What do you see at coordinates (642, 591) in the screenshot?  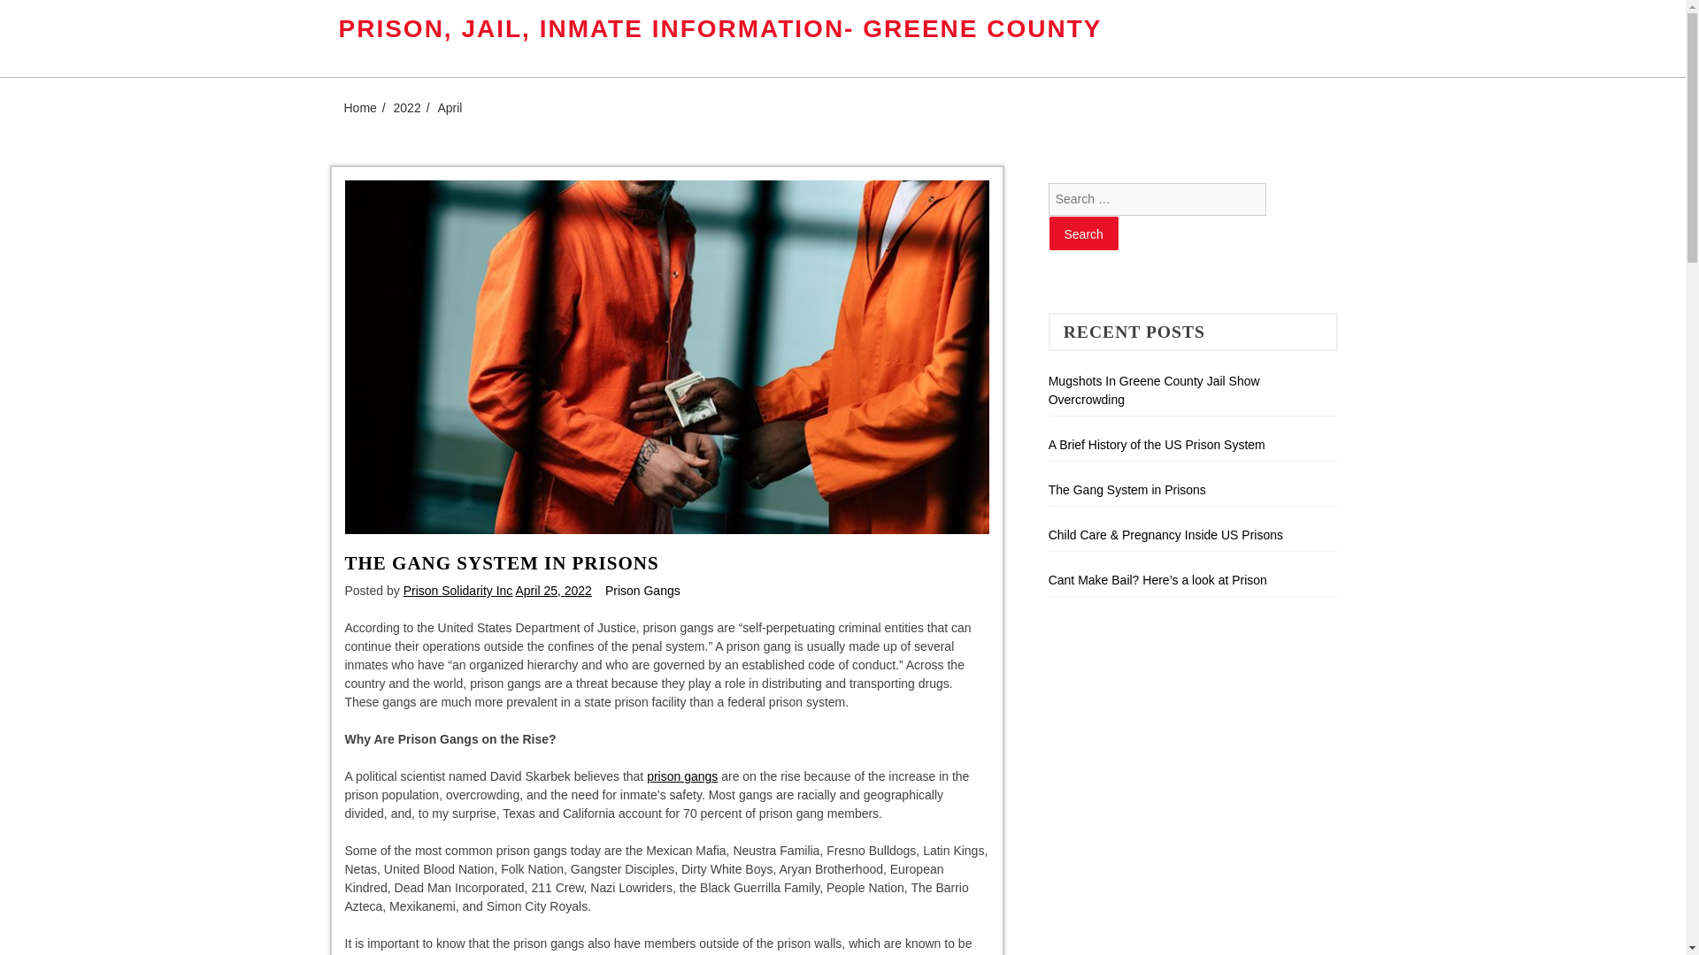 I see `Prison Gangs` at bounding box center [642, 591].